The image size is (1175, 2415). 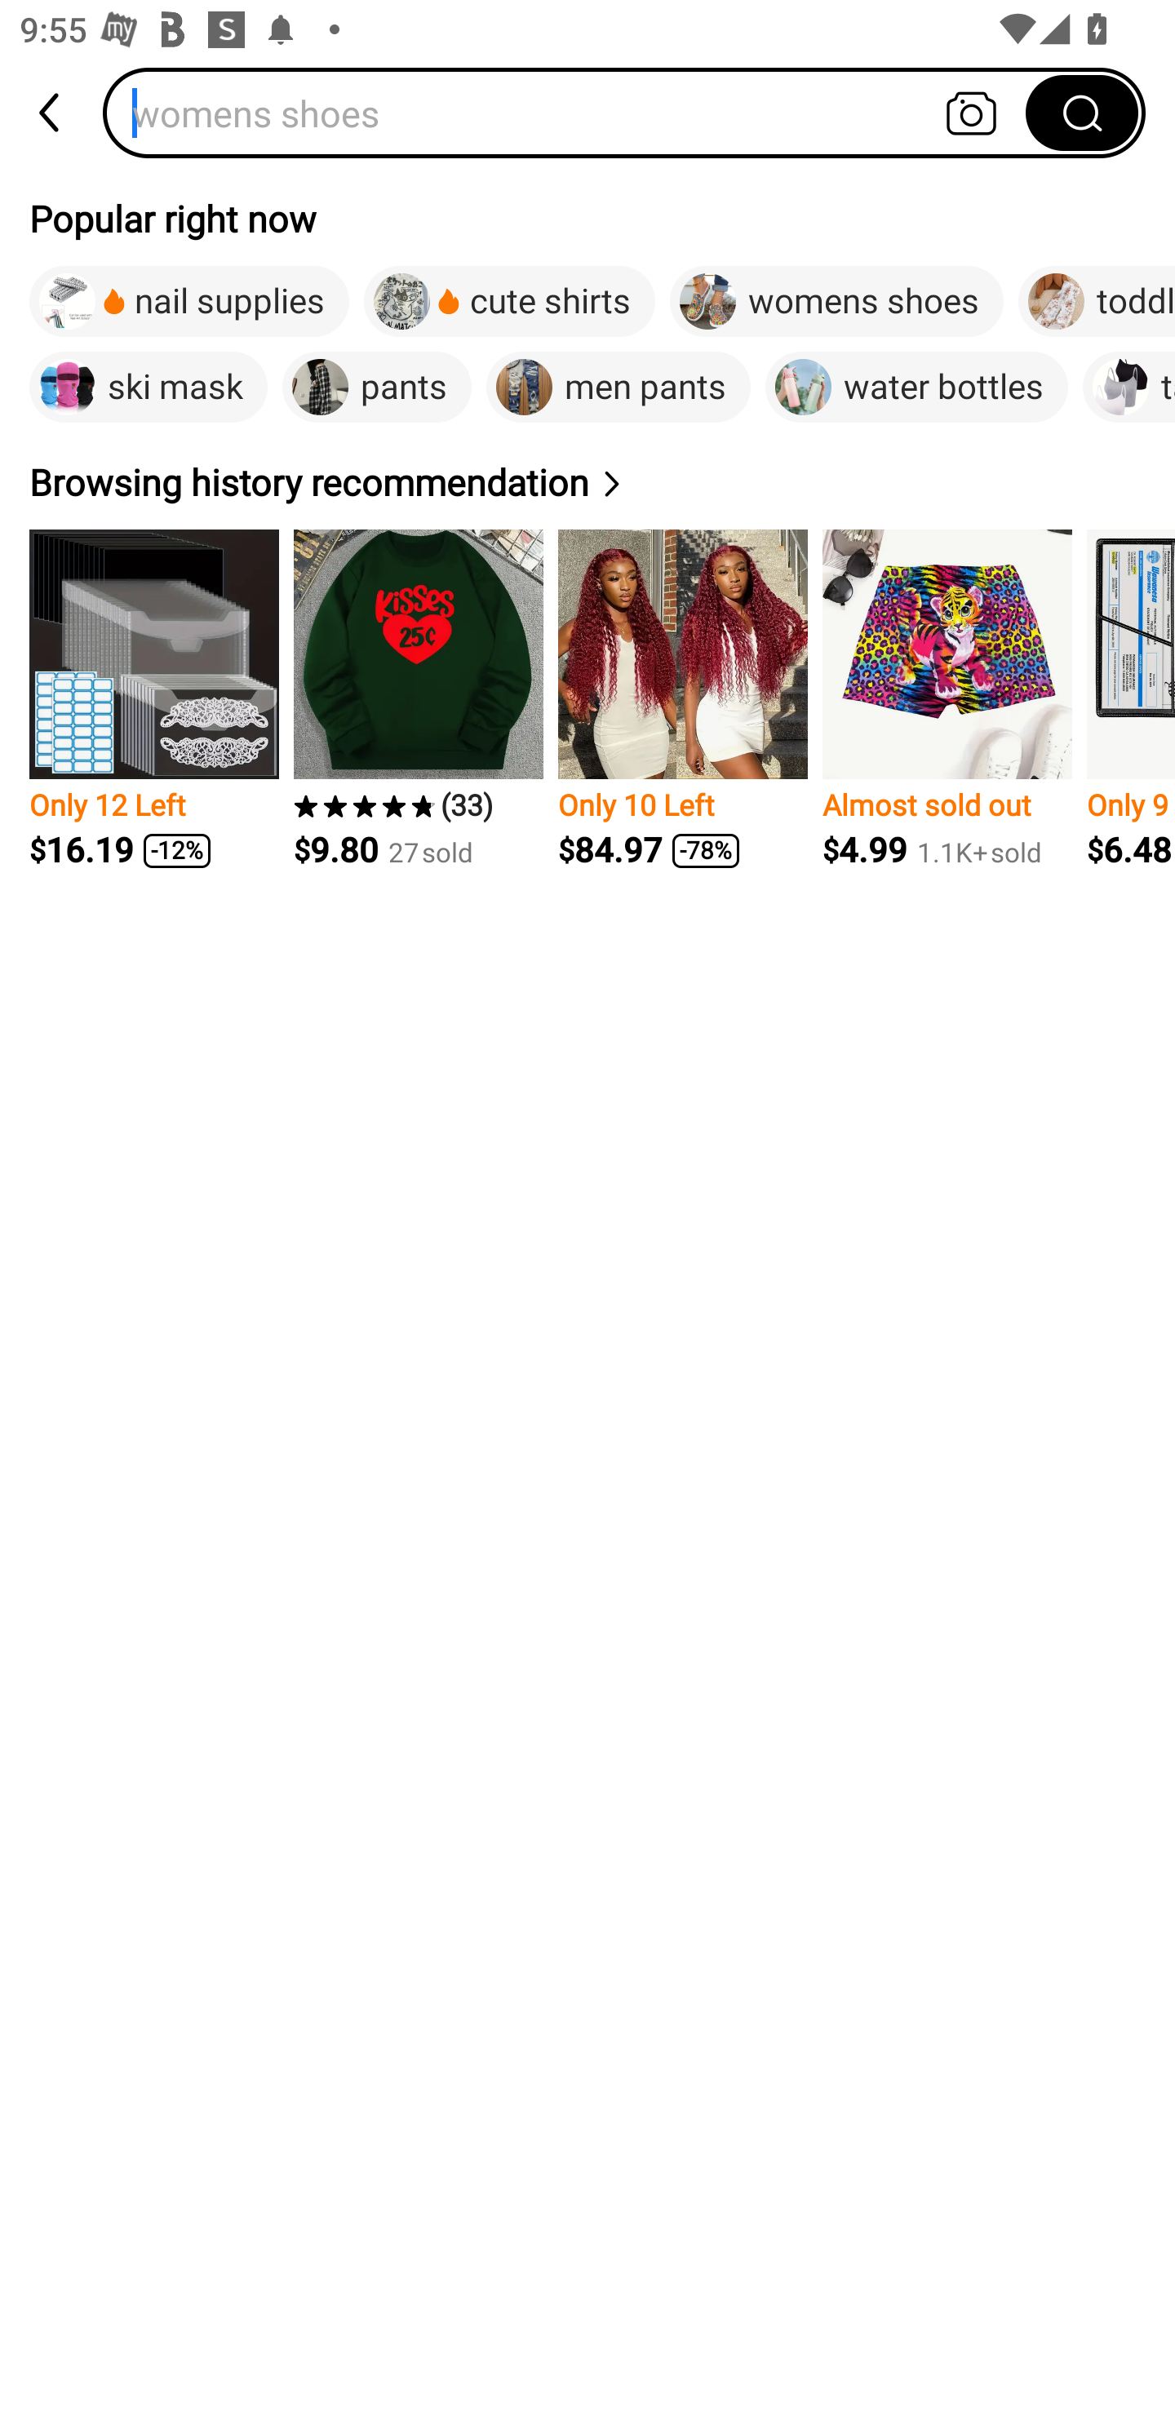 What do you see at coordinates (189, 302) in the screenshot?
I see `nail supplies` at bounding box center [189, 302].